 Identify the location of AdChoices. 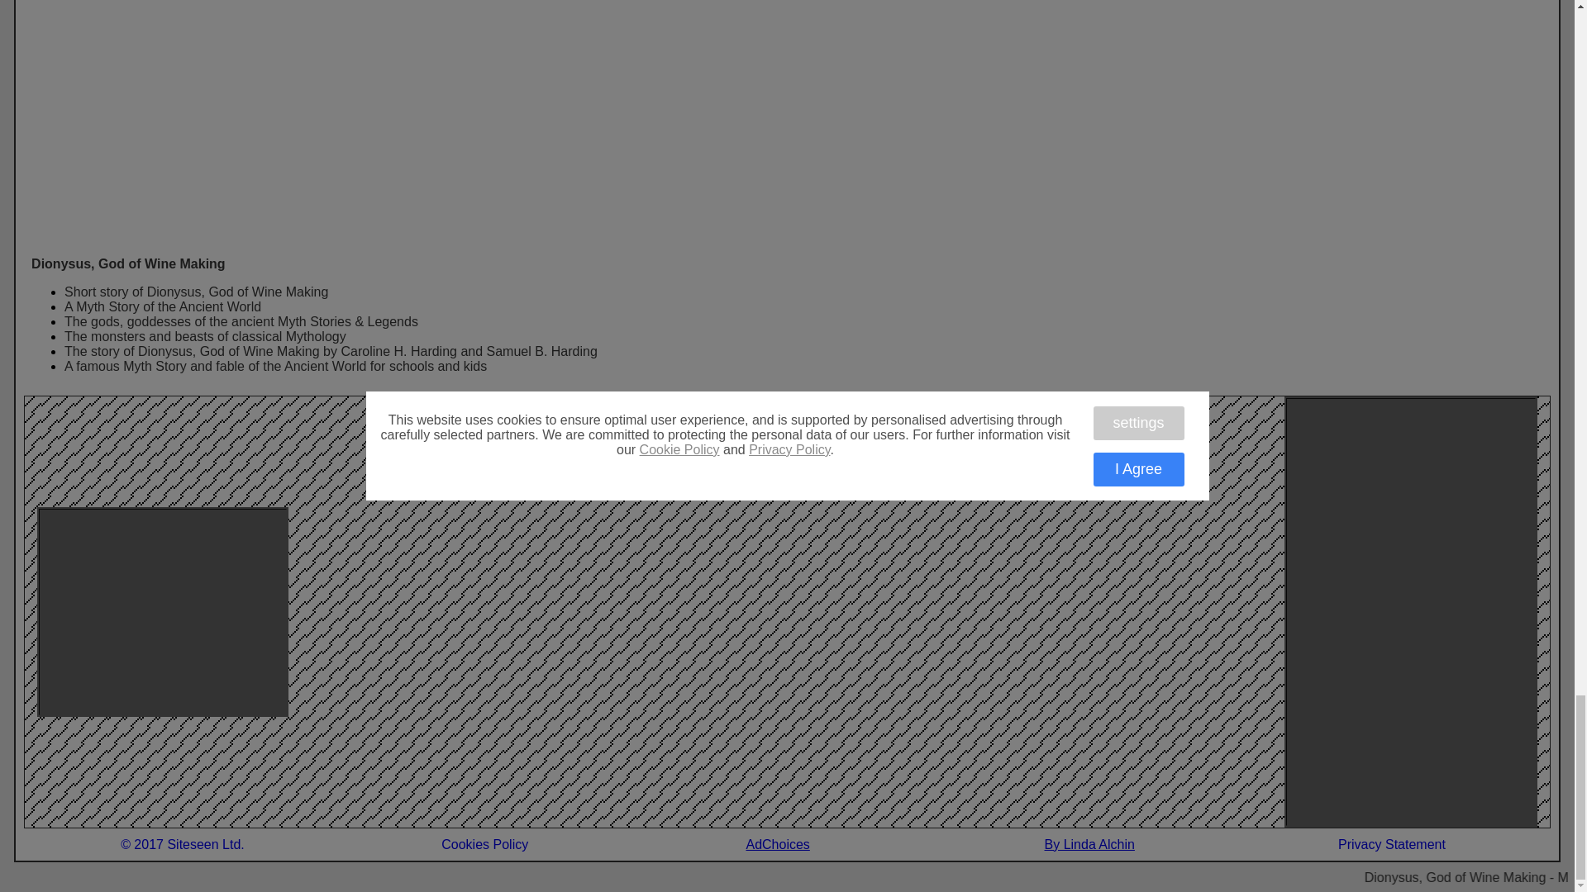
(787, 845).